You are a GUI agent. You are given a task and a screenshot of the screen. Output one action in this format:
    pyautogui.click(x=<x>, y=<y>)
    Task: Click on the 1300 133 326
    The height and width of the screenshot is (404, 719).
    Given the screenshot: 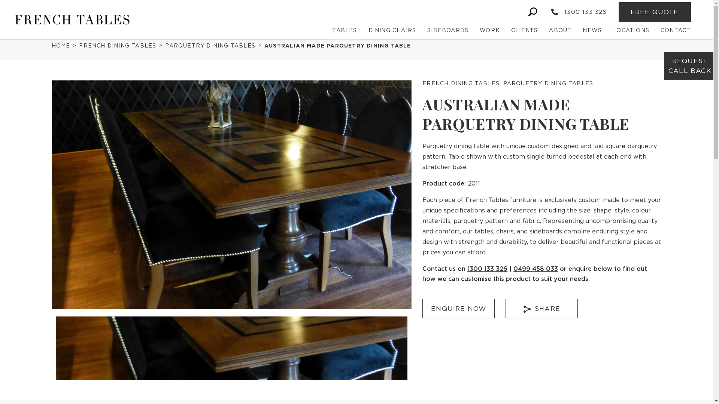 What is the action you would take?
    pyautogui.click(x=579, y=12)
    